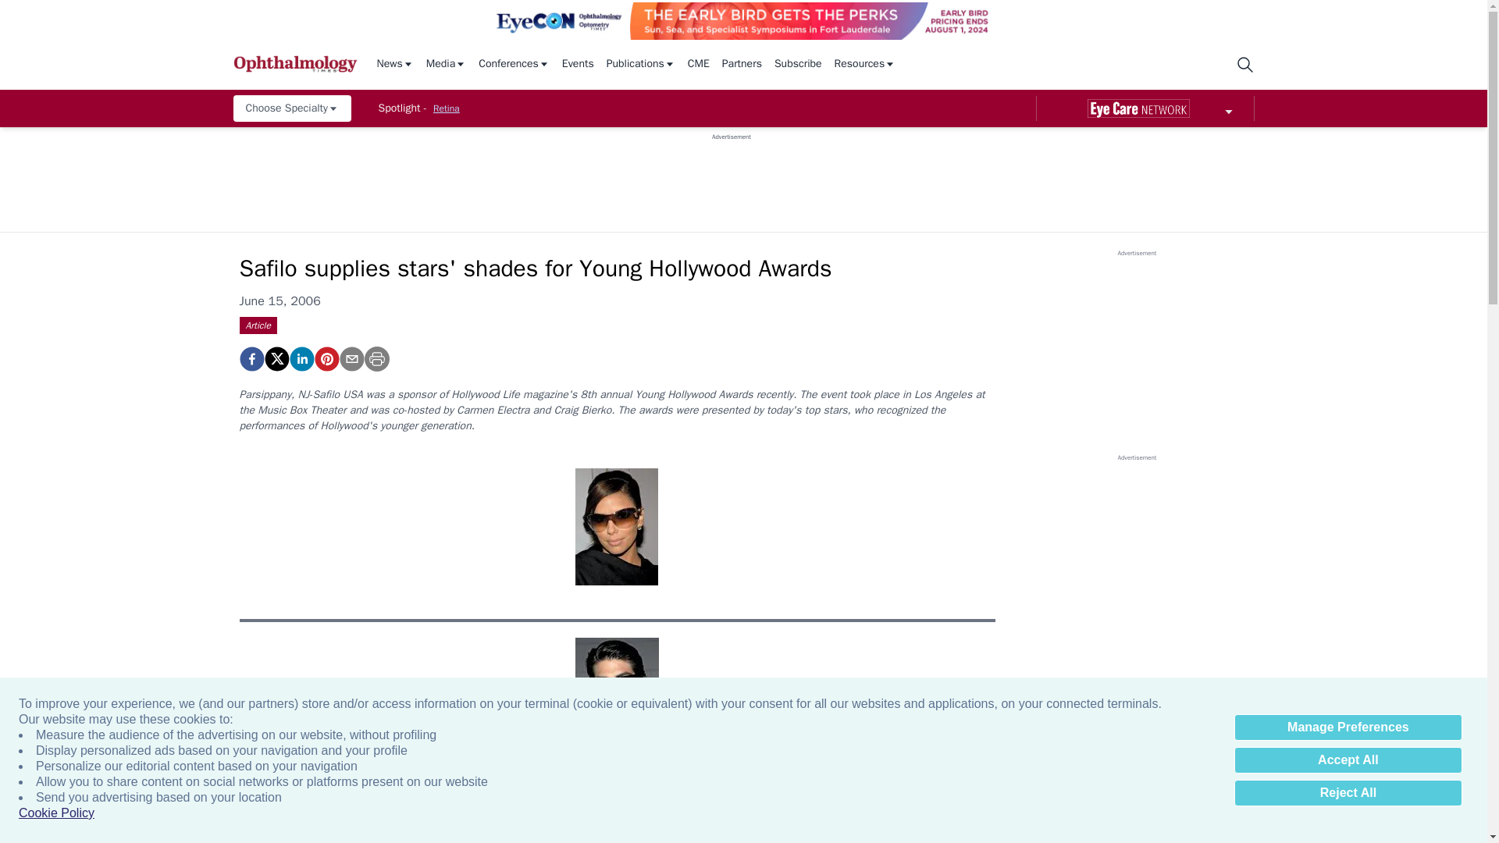 Image resolution: width=1499 pixels, height=843 pixels. I want to click on Reject All, so click(1348, 793).